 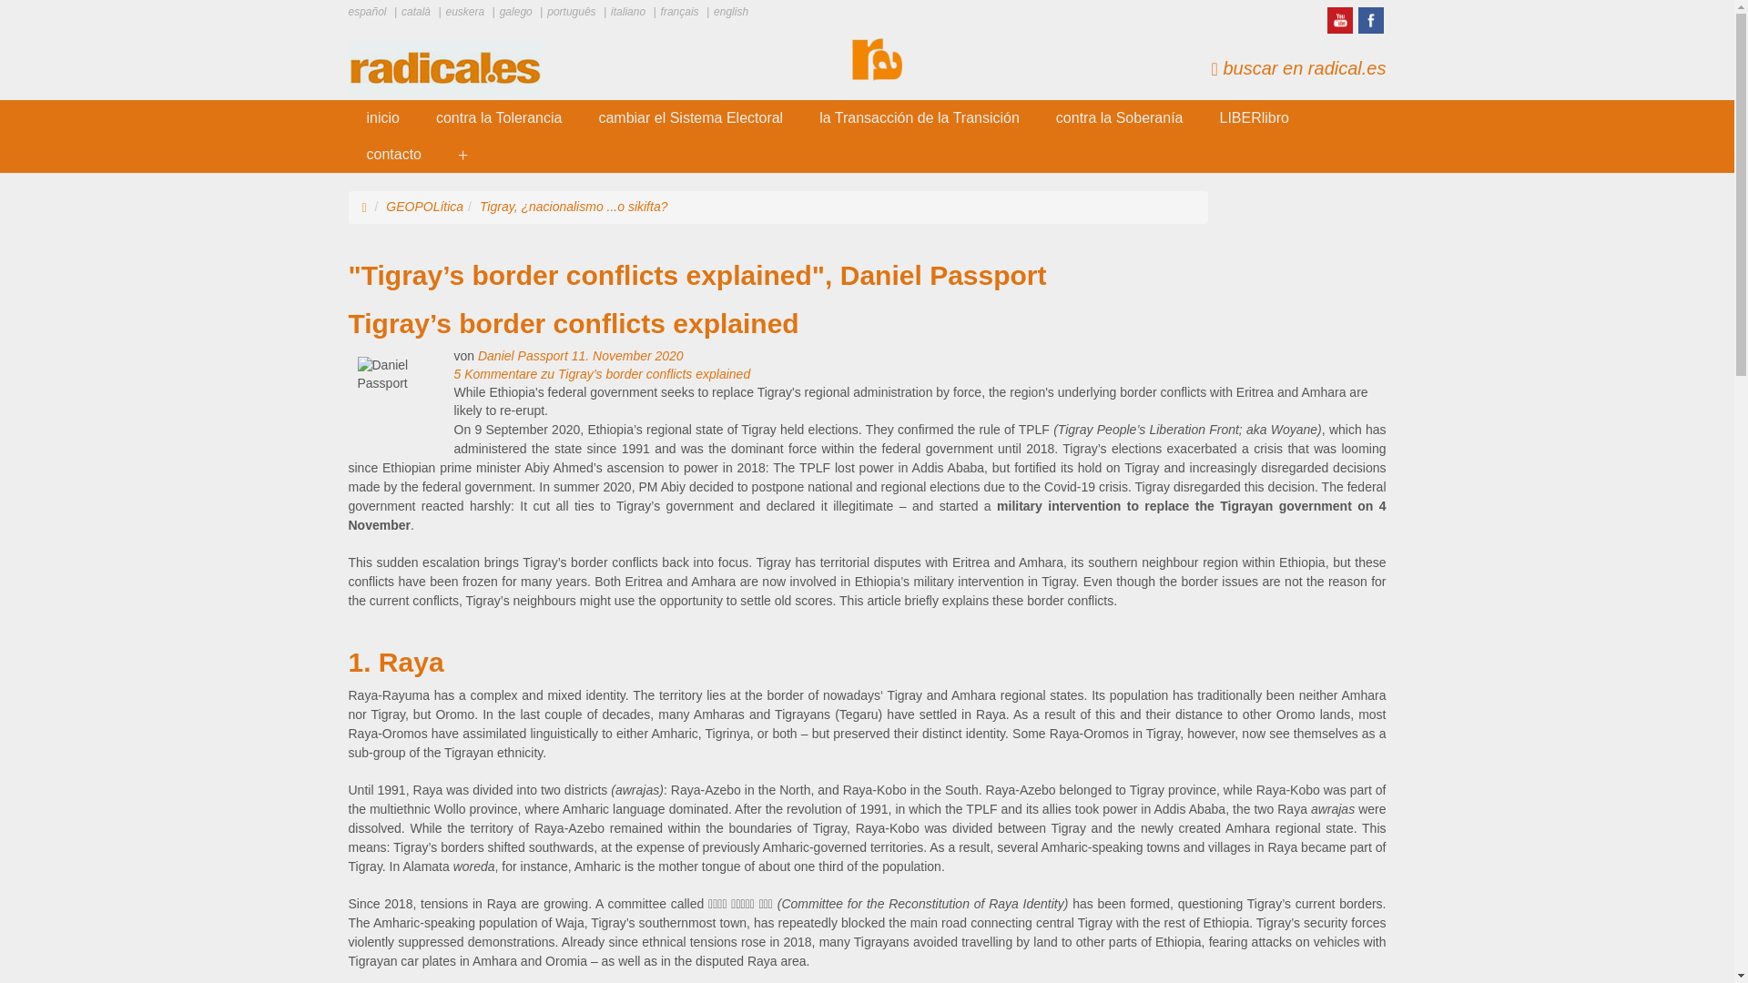 What do you see at coordinates (626, 12) in the screenshot?
I see `italiano` at bounding box center [626, 12].